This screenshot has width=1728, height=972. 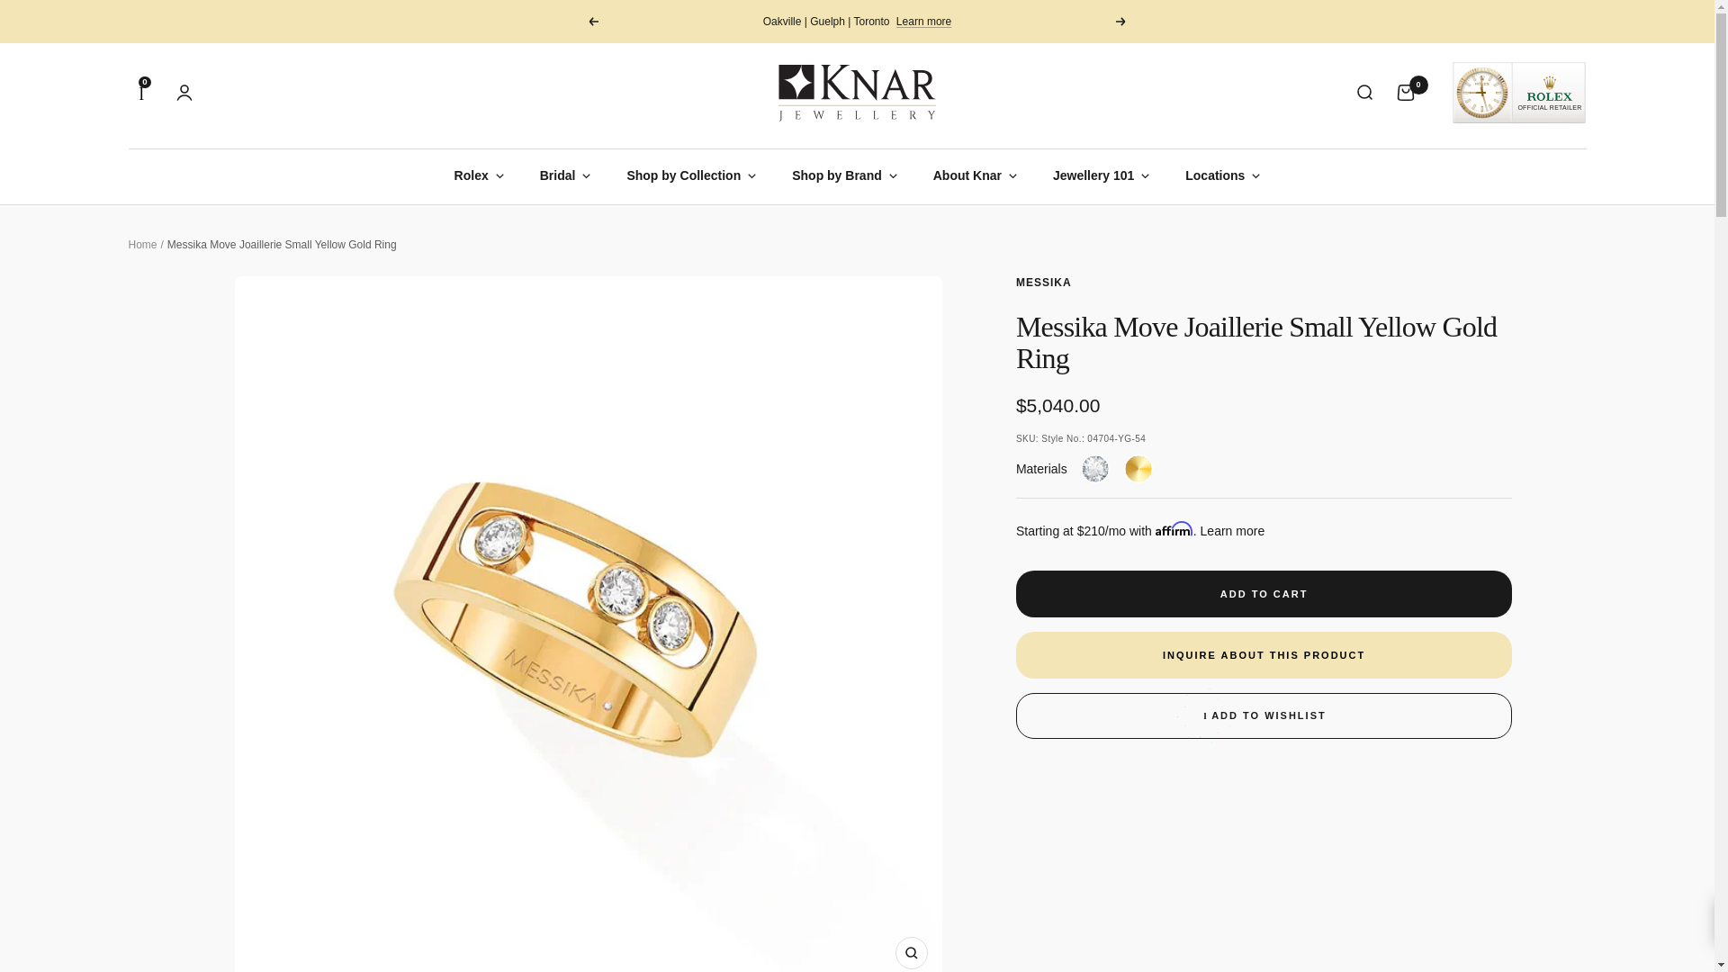 I want to click on MESSIKA, so click(x=1043, y=282).